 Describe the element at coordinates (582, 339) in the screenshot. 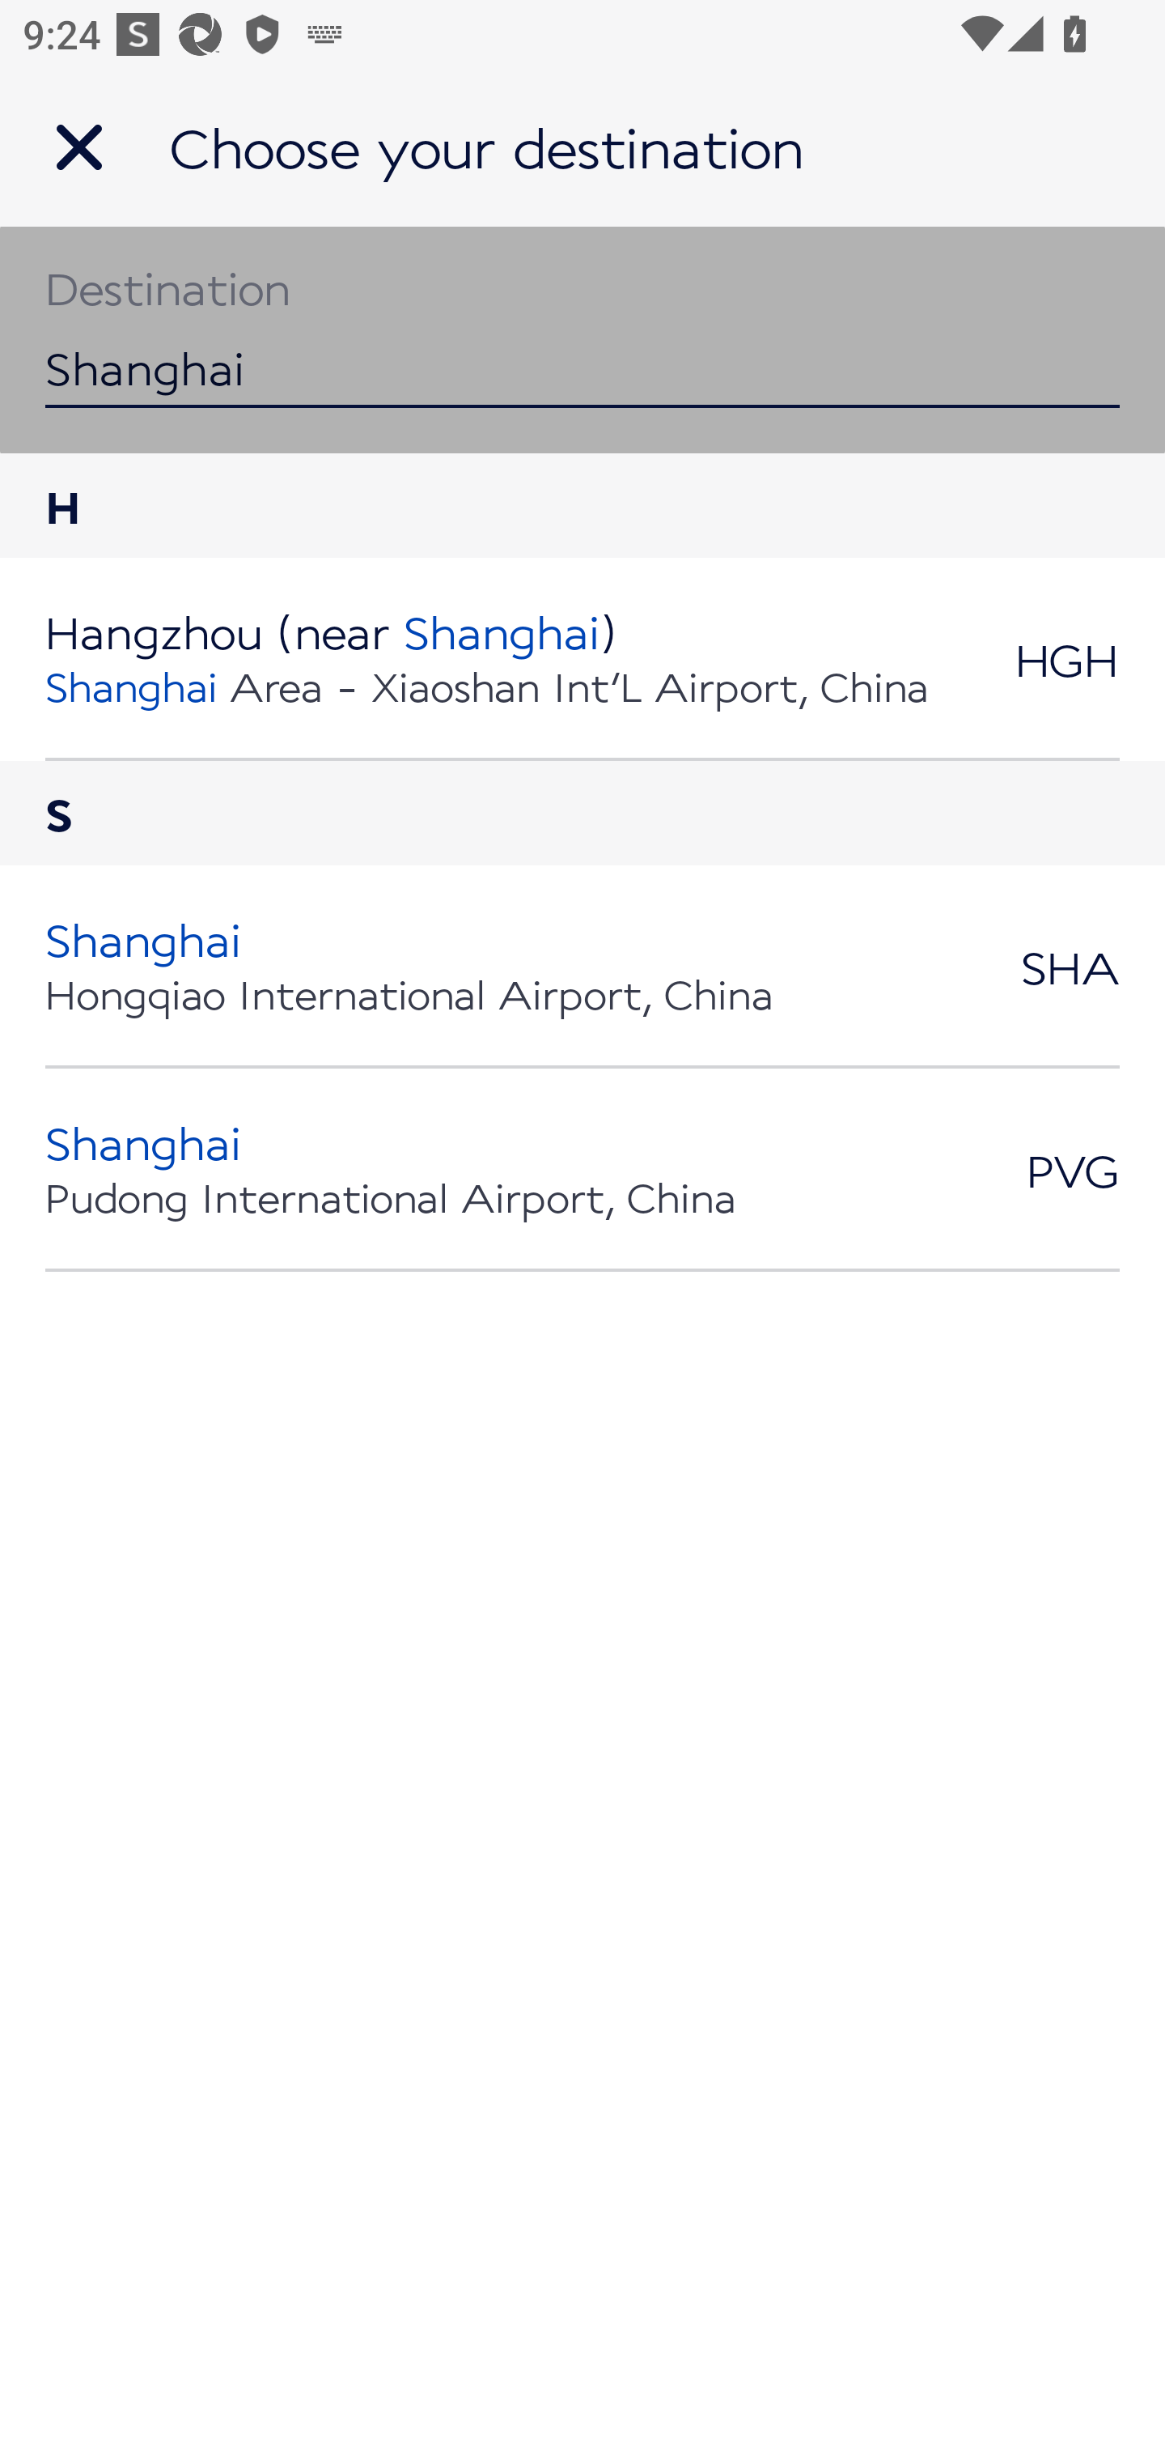

I see `Shanghai` at that location.